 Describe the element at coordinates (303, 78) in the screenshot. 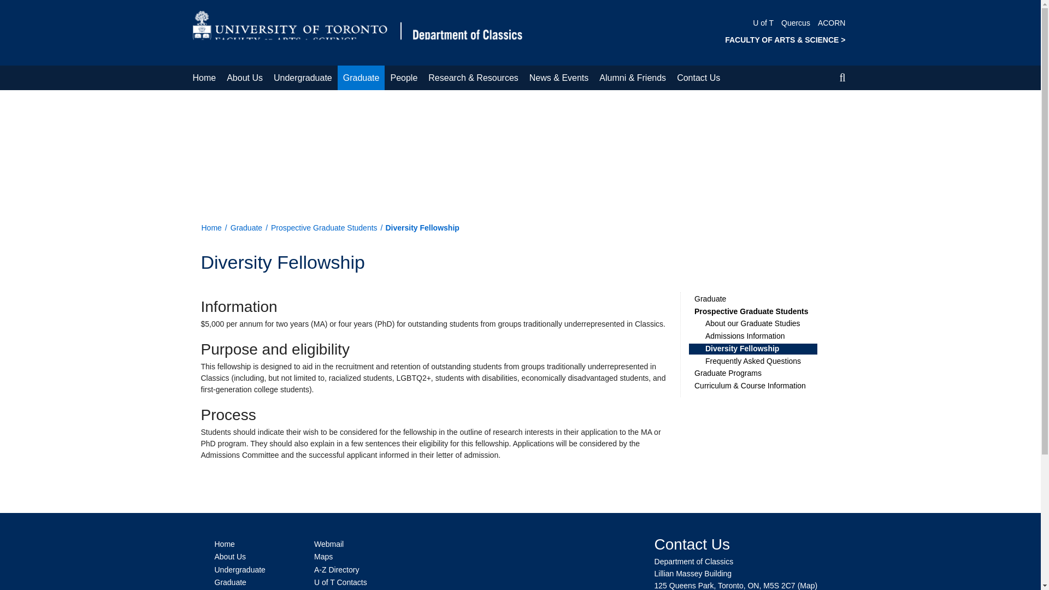

I see `Undergraduate` at that location.